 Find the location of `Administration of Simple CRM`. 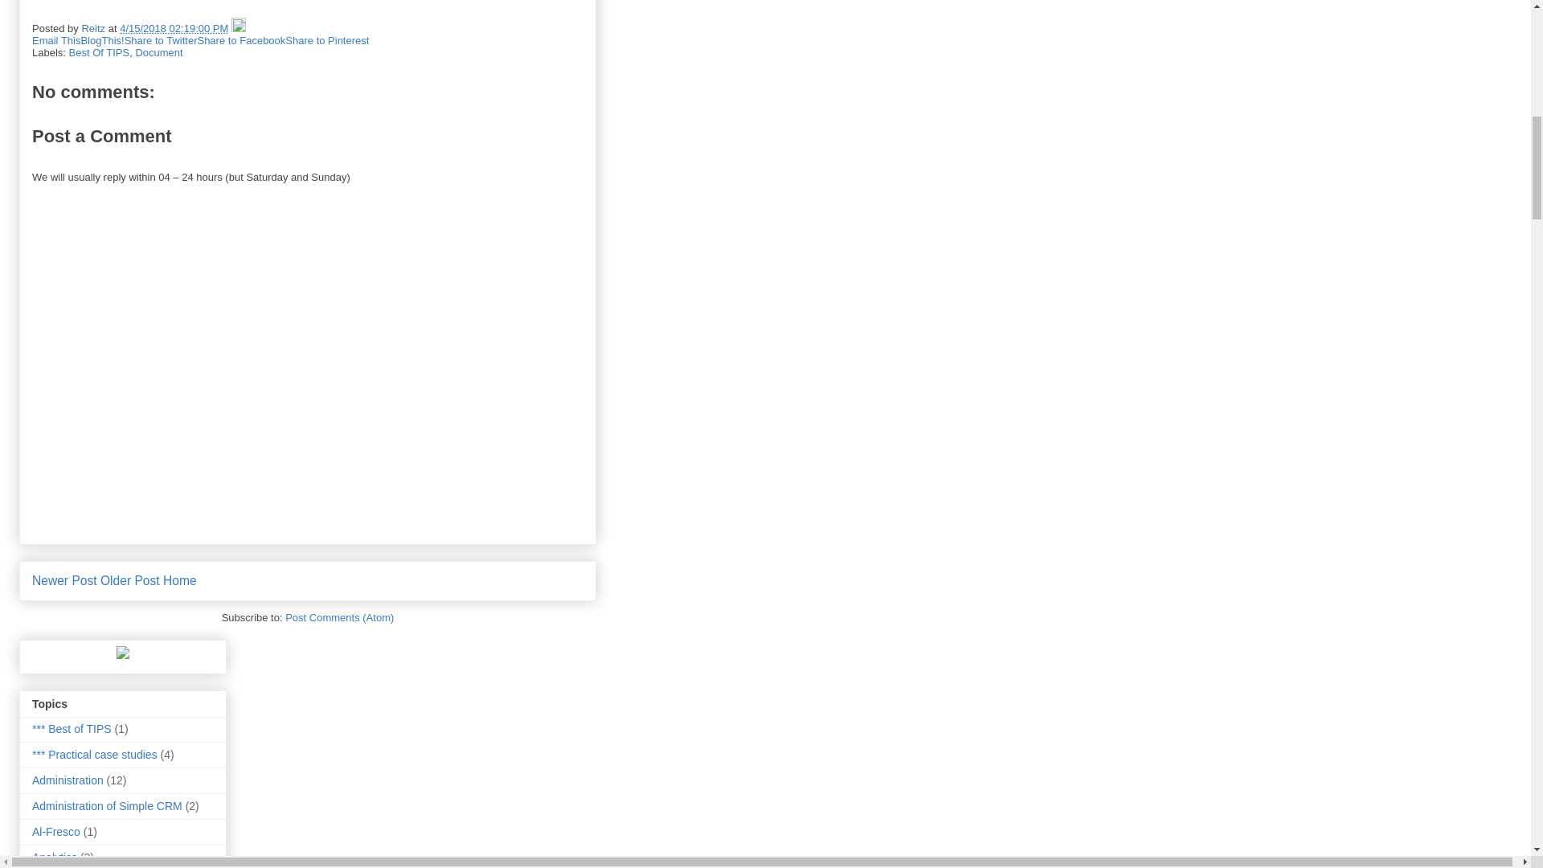

Administration of Simple CRM is located at coordinates (107, 805).